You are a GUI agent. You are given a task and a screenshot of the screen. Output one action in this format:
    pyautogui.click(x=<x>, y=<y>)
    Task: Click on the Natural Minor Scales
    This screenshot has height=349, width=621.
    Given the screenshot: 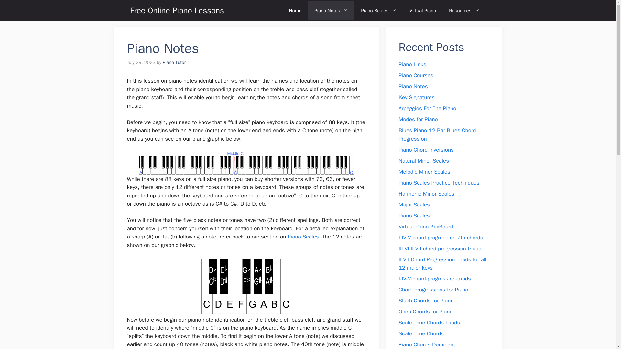 What is the action you would take?
    pyautogui.click(x=423, y=160)
    